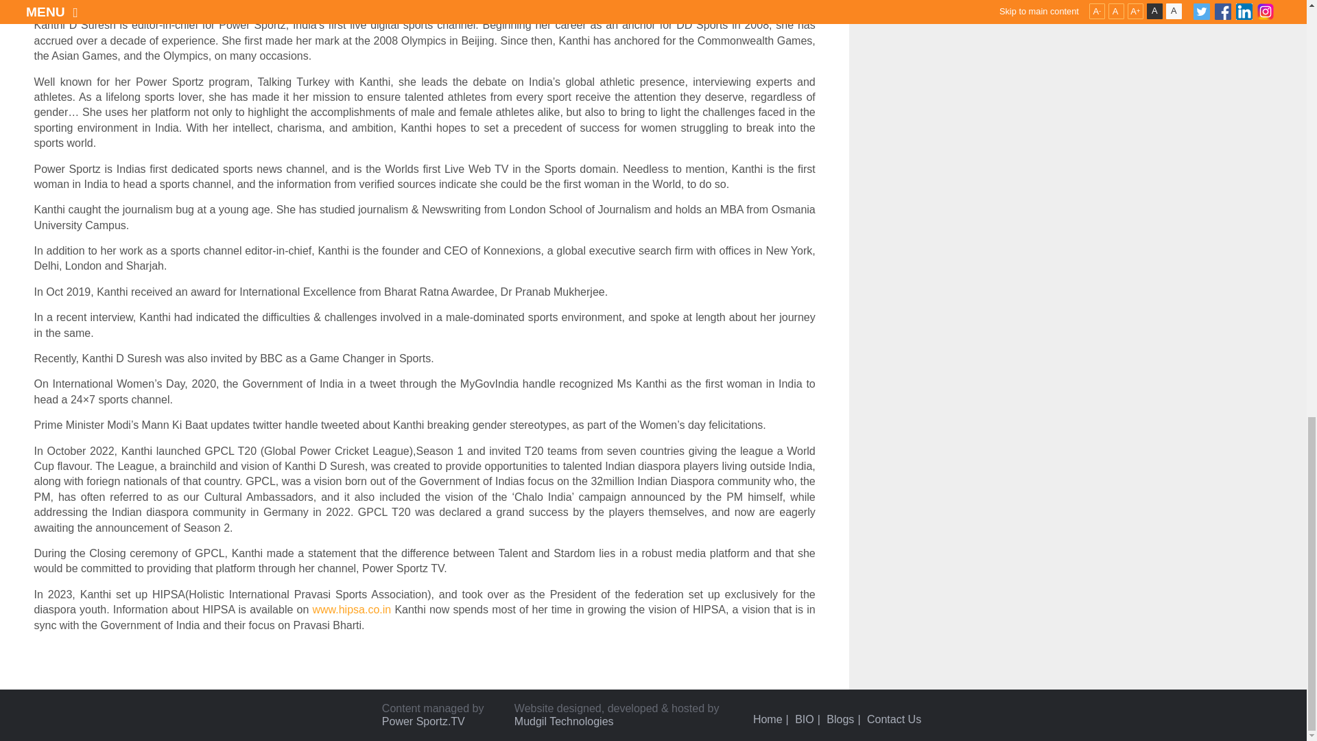  What do you see at coordinates (564, 721) in the screenshot?
I see `Mudgil Technologies` at bounding box center [564, 721].